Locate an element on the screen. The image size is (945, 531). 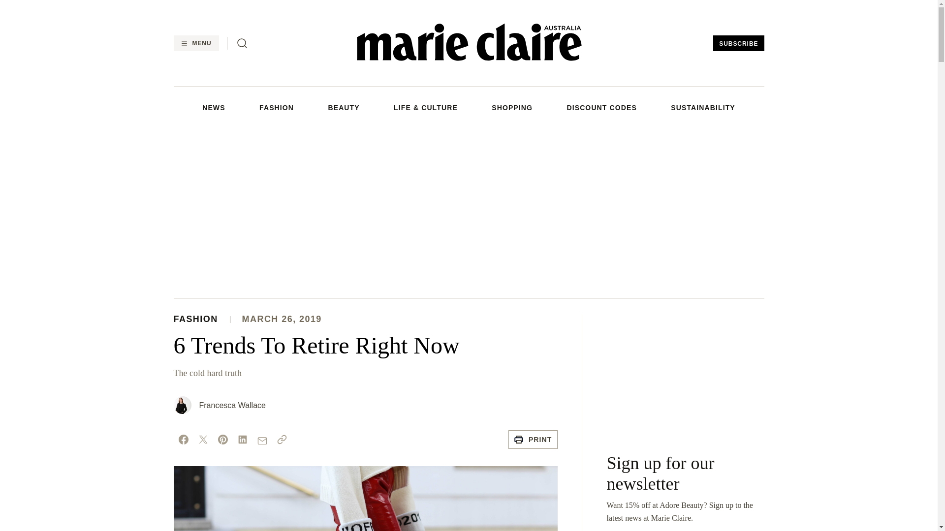
SHOPPING is located at coordinates (512, 107).